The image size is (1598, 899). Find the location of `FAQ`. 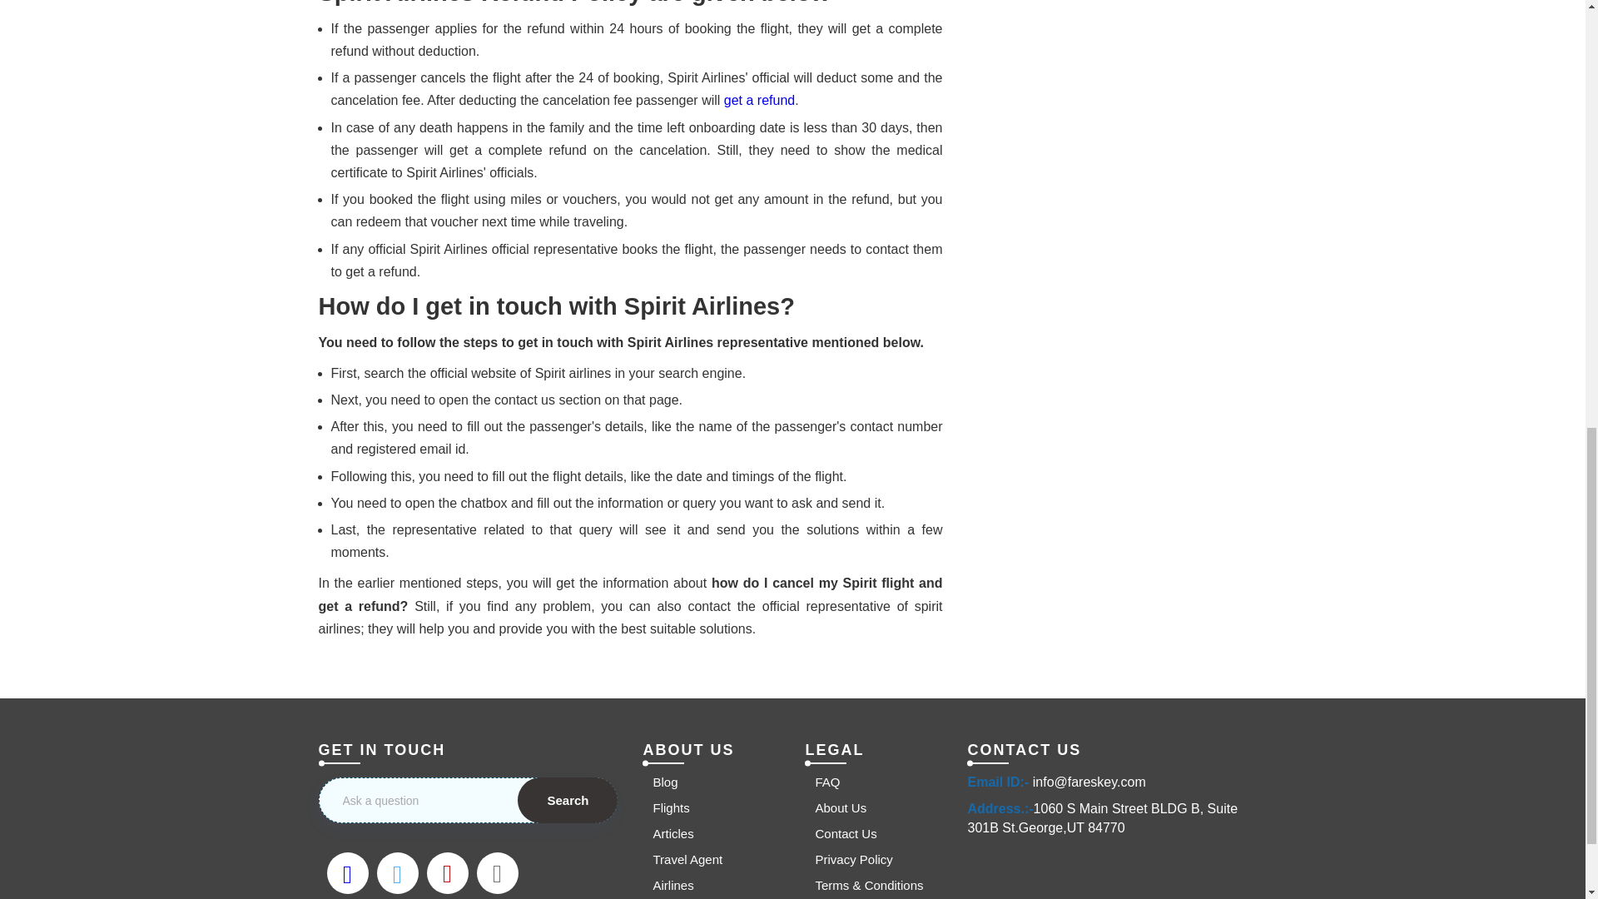

FAQ is located at coordinates (822, 782).